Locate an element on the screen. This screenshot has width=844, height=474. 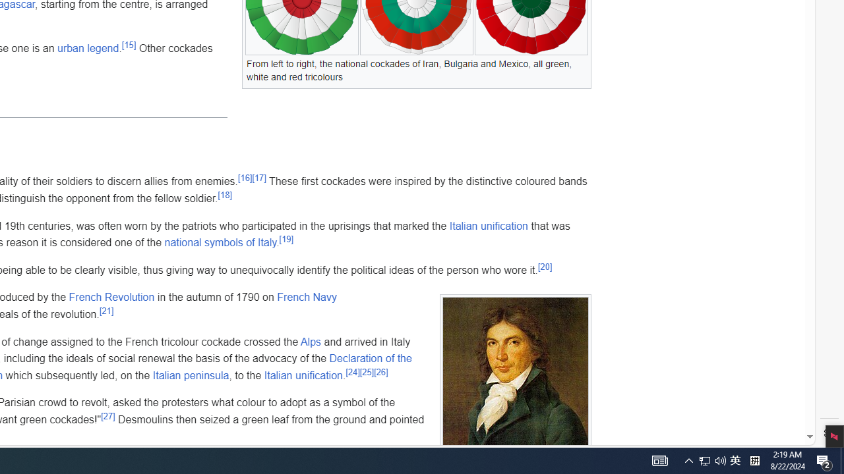
French Navy is located at coordinates (307, 297).